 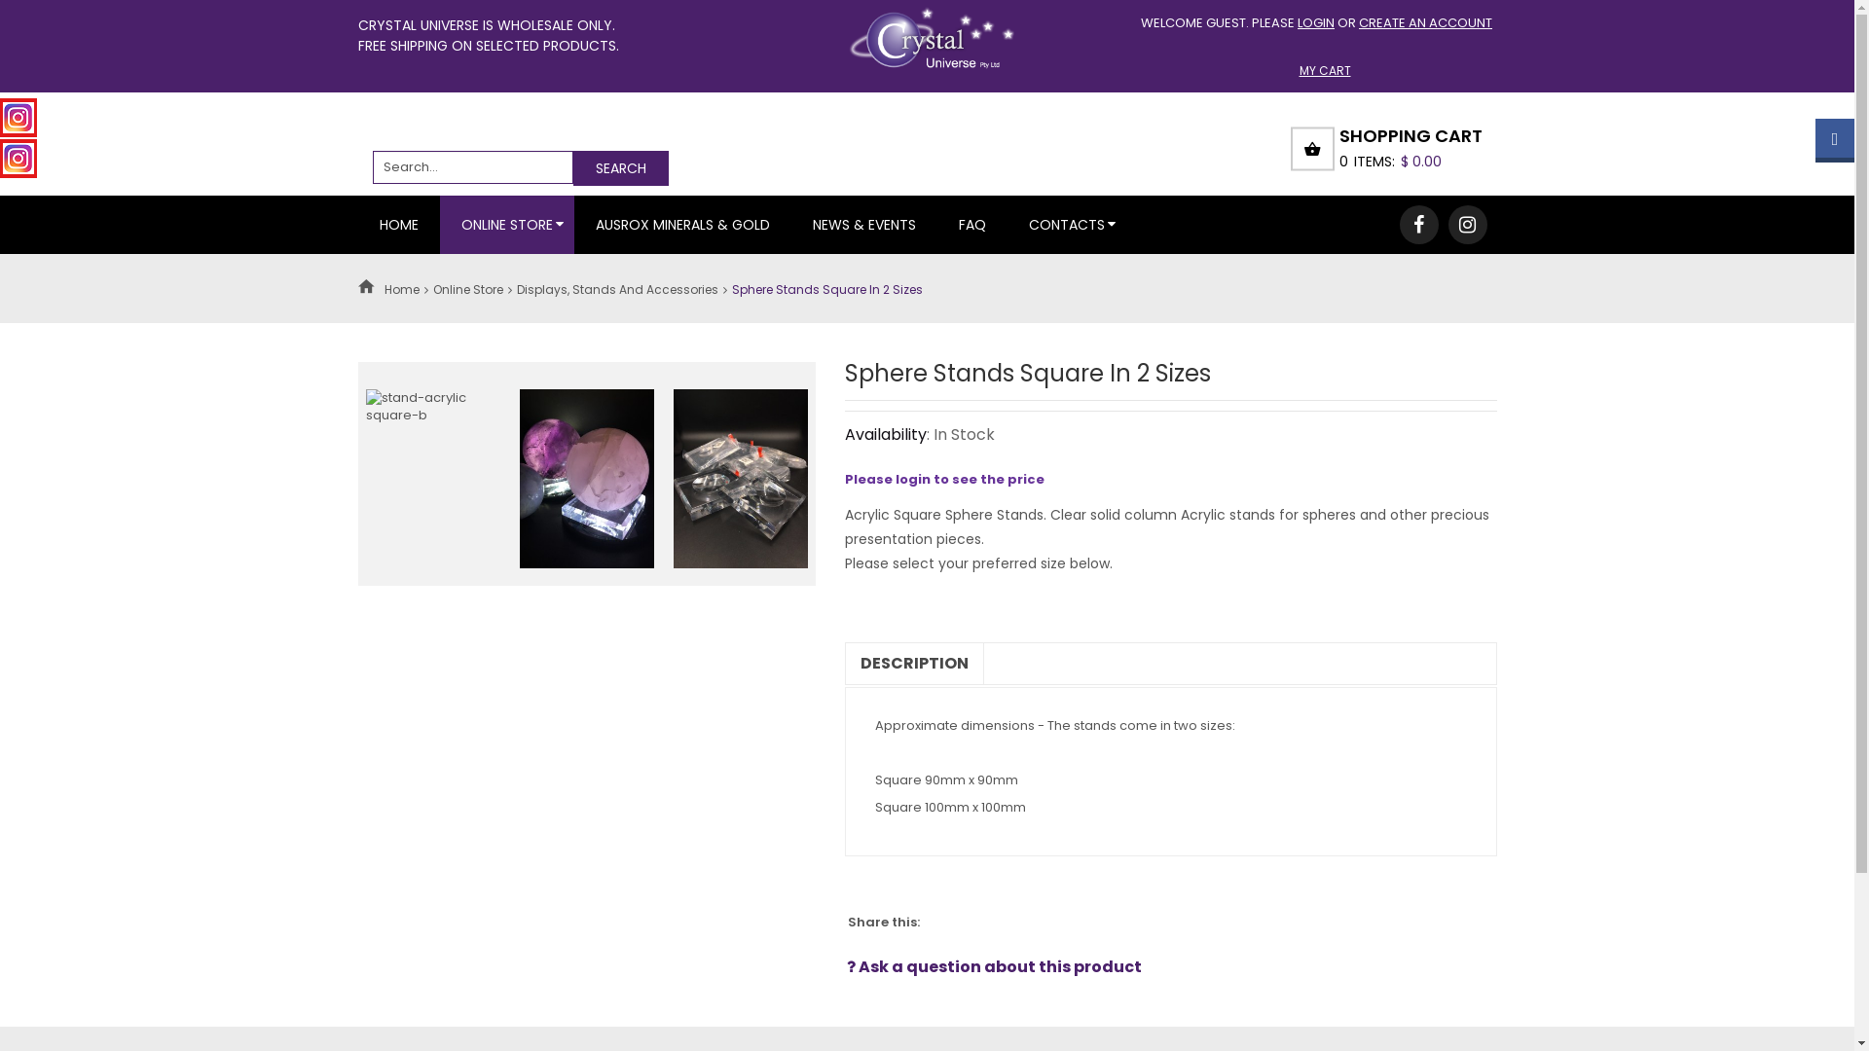 What do you see at coordinates (913, 664) in the screenshot?
I see `DESCRIPTION` at bounding box center [913, 664].